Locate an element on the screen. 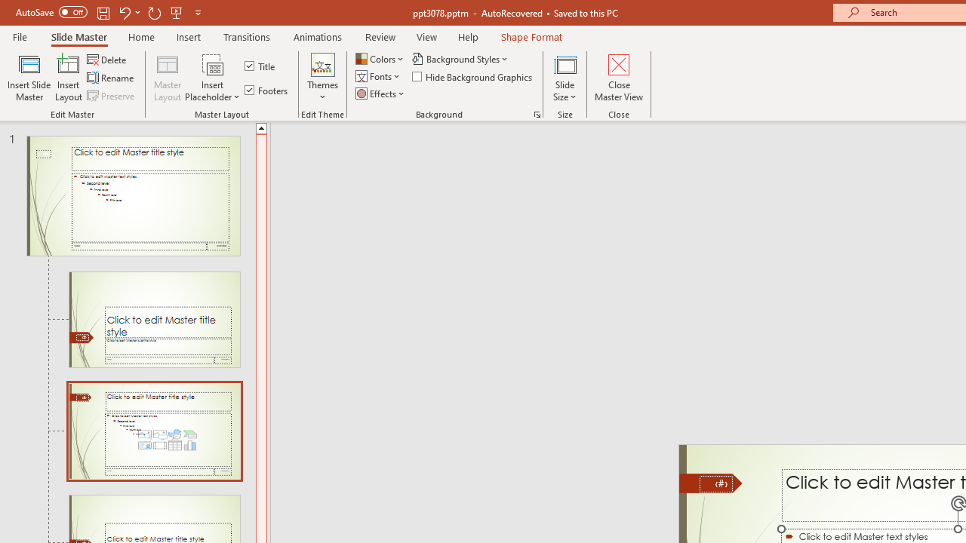  Insert Layout is located at coordinates (69, 77).